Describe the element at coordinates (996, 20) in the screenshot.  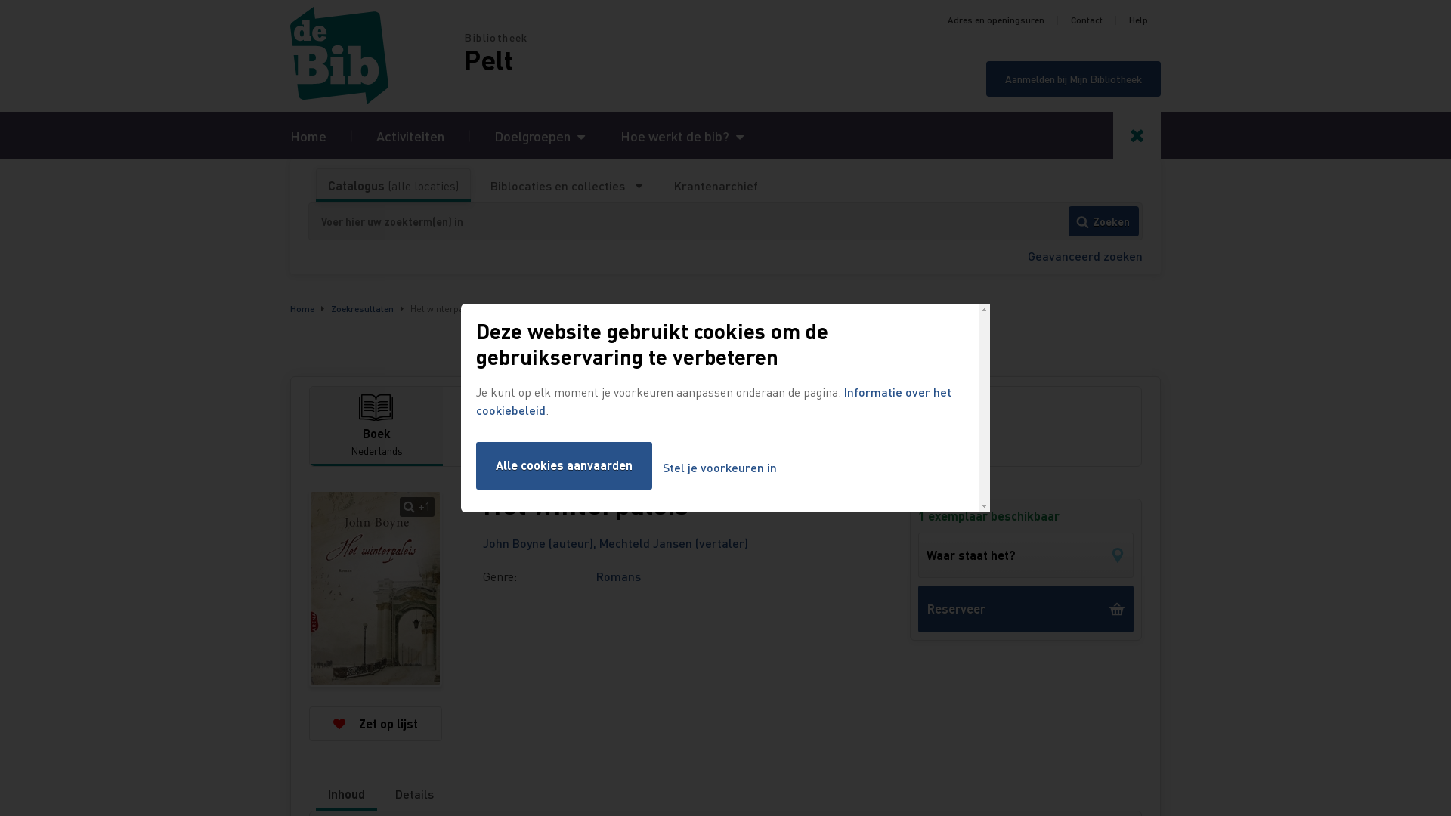
I see `Adres en openingsuren` at that location.